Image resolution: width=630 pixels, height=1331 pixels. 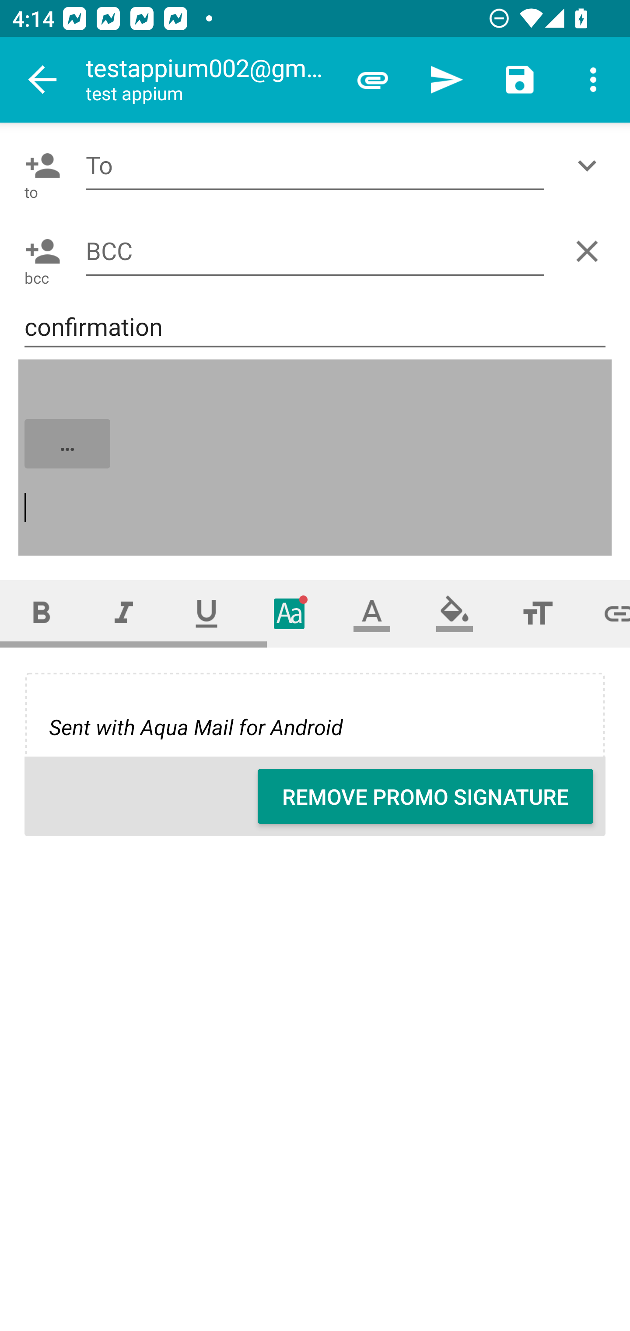 What do you see at coordinates (315, 165) in the screenshot?
I see `To` at bounding box center [315, 165].